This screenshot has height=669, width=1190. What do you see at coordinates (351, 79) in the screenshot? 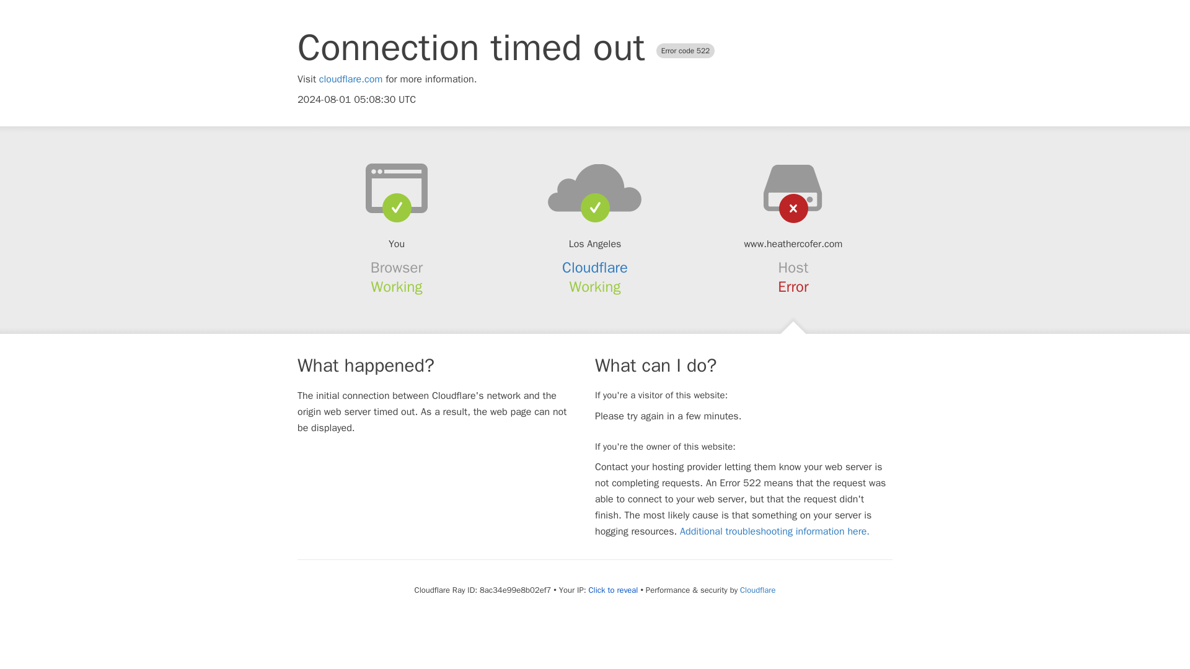
I see `cloudflare.com` at bounding box center [351, 79].